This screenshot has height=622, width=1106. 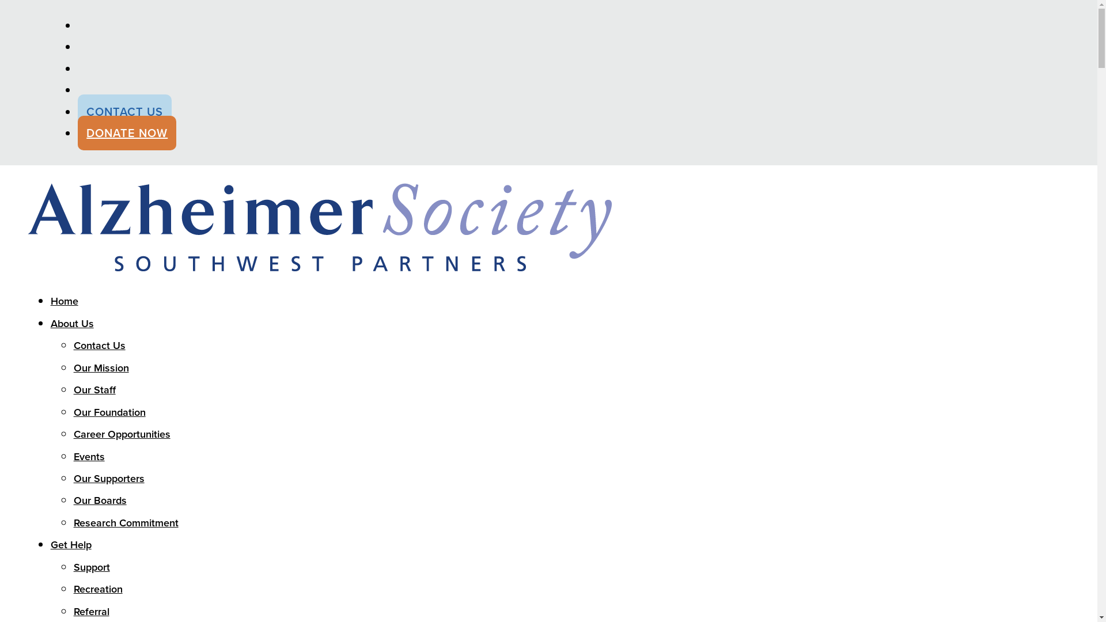 What do you see at coordinates (100, 346) in the screenshot?
I see `Contact Us` at bounding box center [100, 346].